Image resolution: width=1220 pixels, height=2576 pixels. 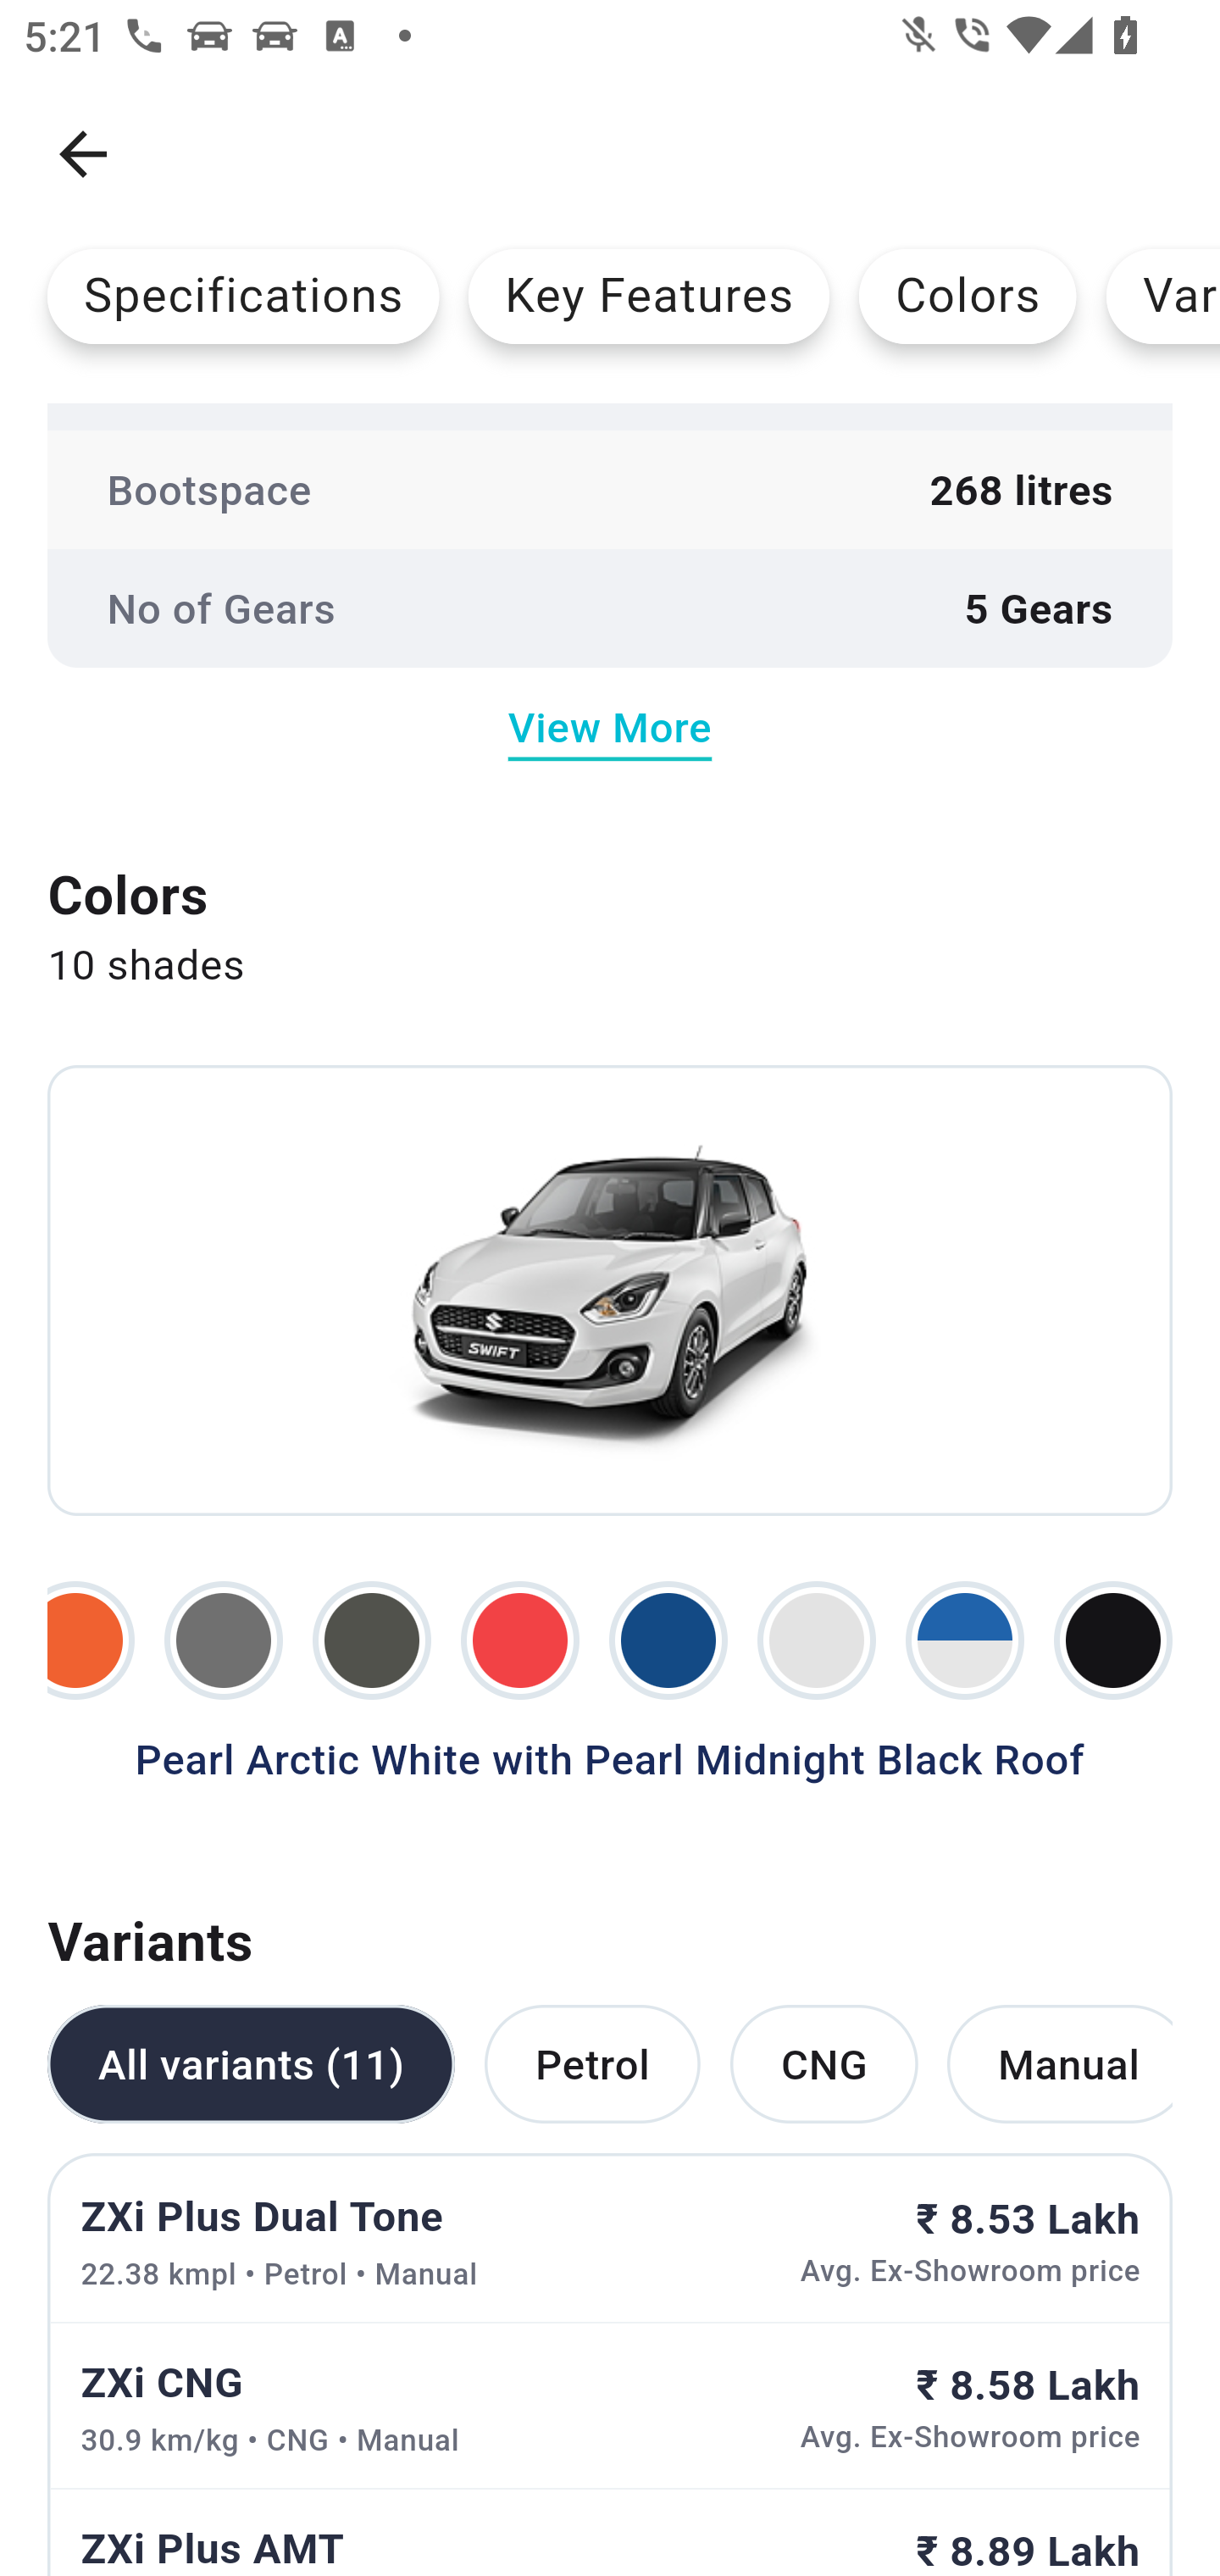 What do you see at coordinates (251, 2062) in the screenshot?
I see `All variants (11)` at bounding box center [251, 2062].